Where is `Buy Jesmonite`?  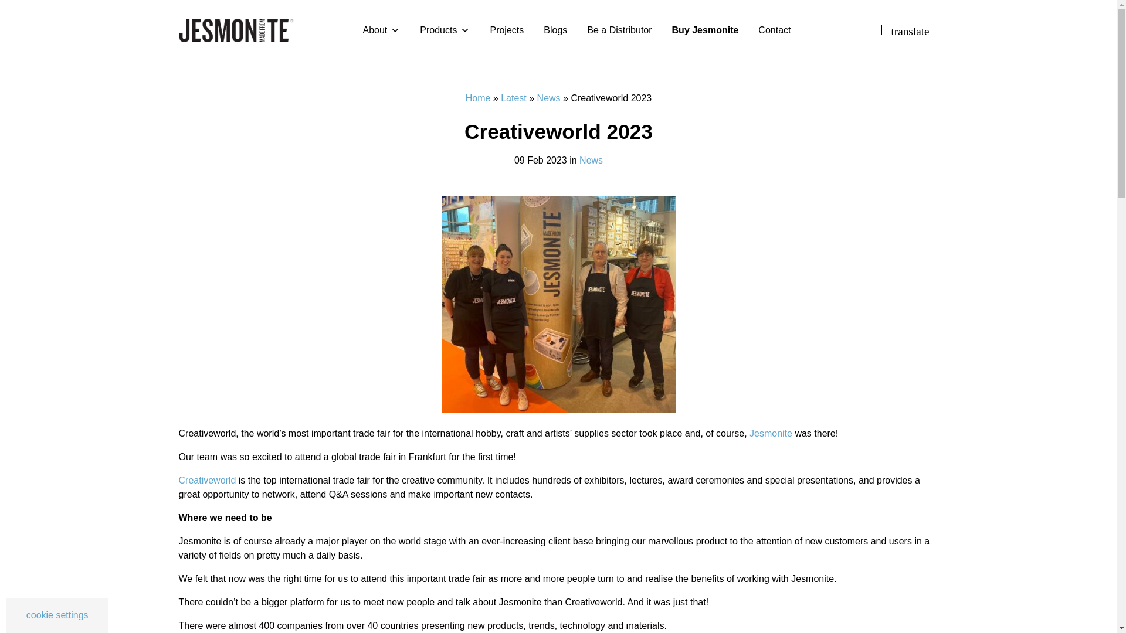
Buy Jesmonite is located at coordinates (705, 30).